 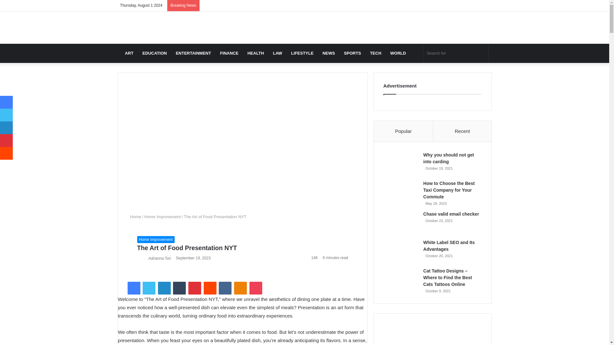 I want to click on Pinterest, so click(x=195, y=288).